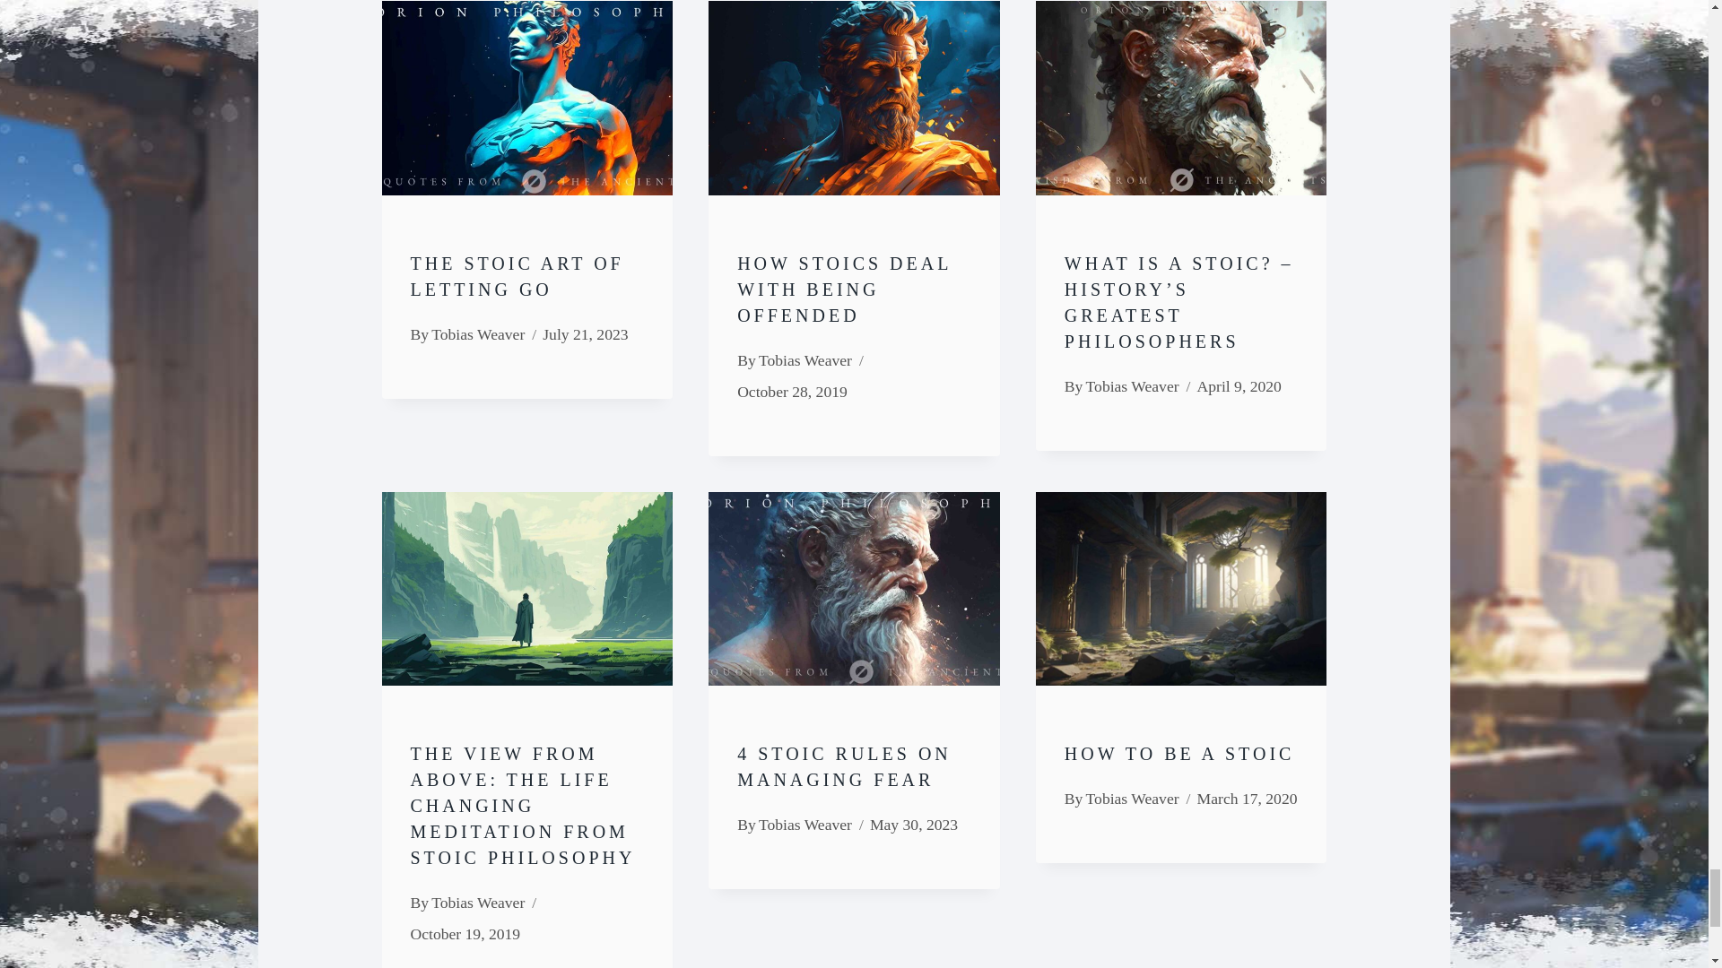 This screenshot has width=1722, height=968. I want to click on 4 Stoic Rules on Managing Fear 11, so click(854, 588).